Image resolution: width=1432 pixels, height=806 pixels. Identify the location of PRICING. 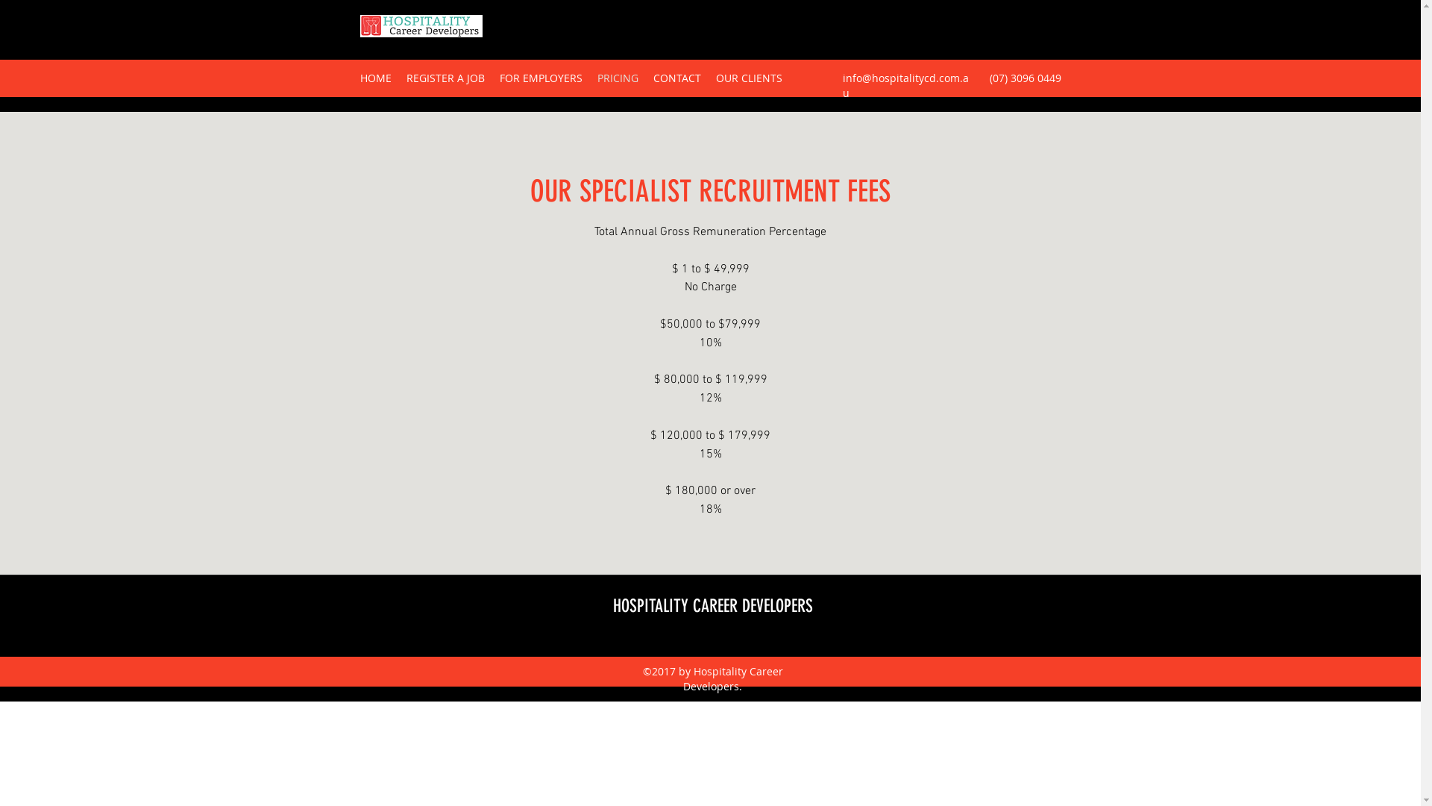
(618, 78).